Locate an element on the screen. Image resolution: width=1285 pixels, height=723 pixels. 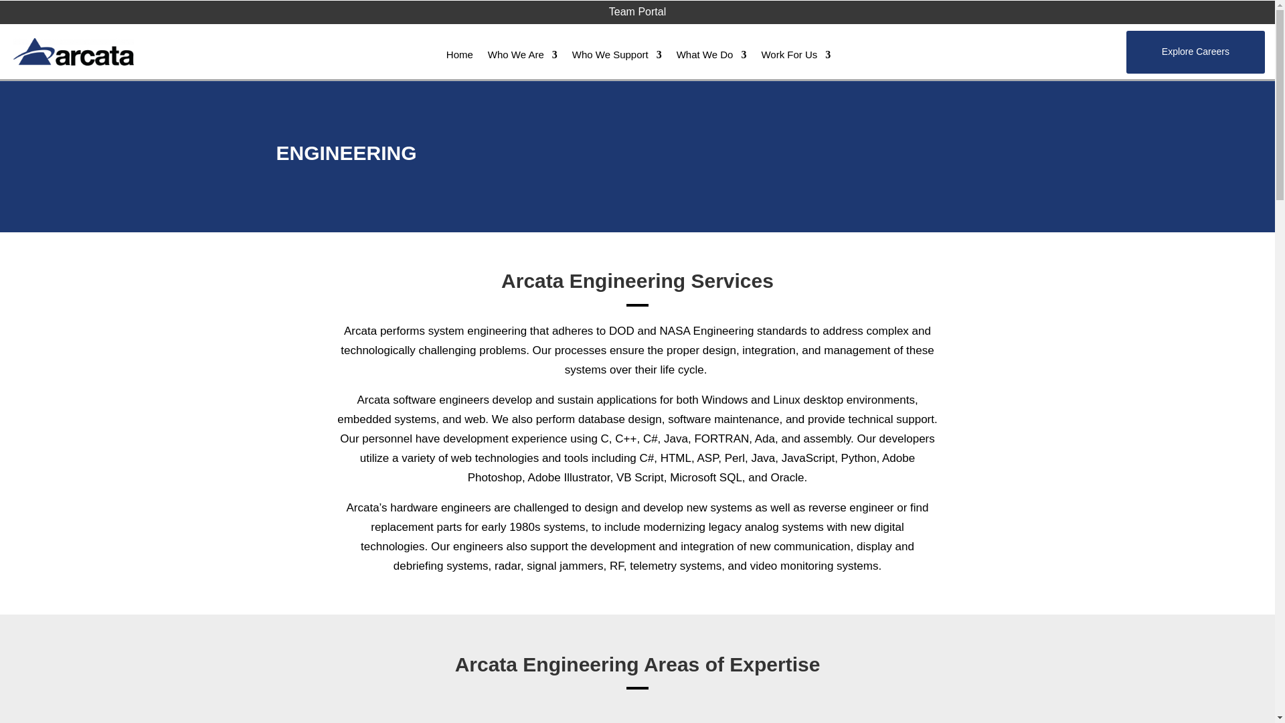
Home is located at coordinates (459, 58).